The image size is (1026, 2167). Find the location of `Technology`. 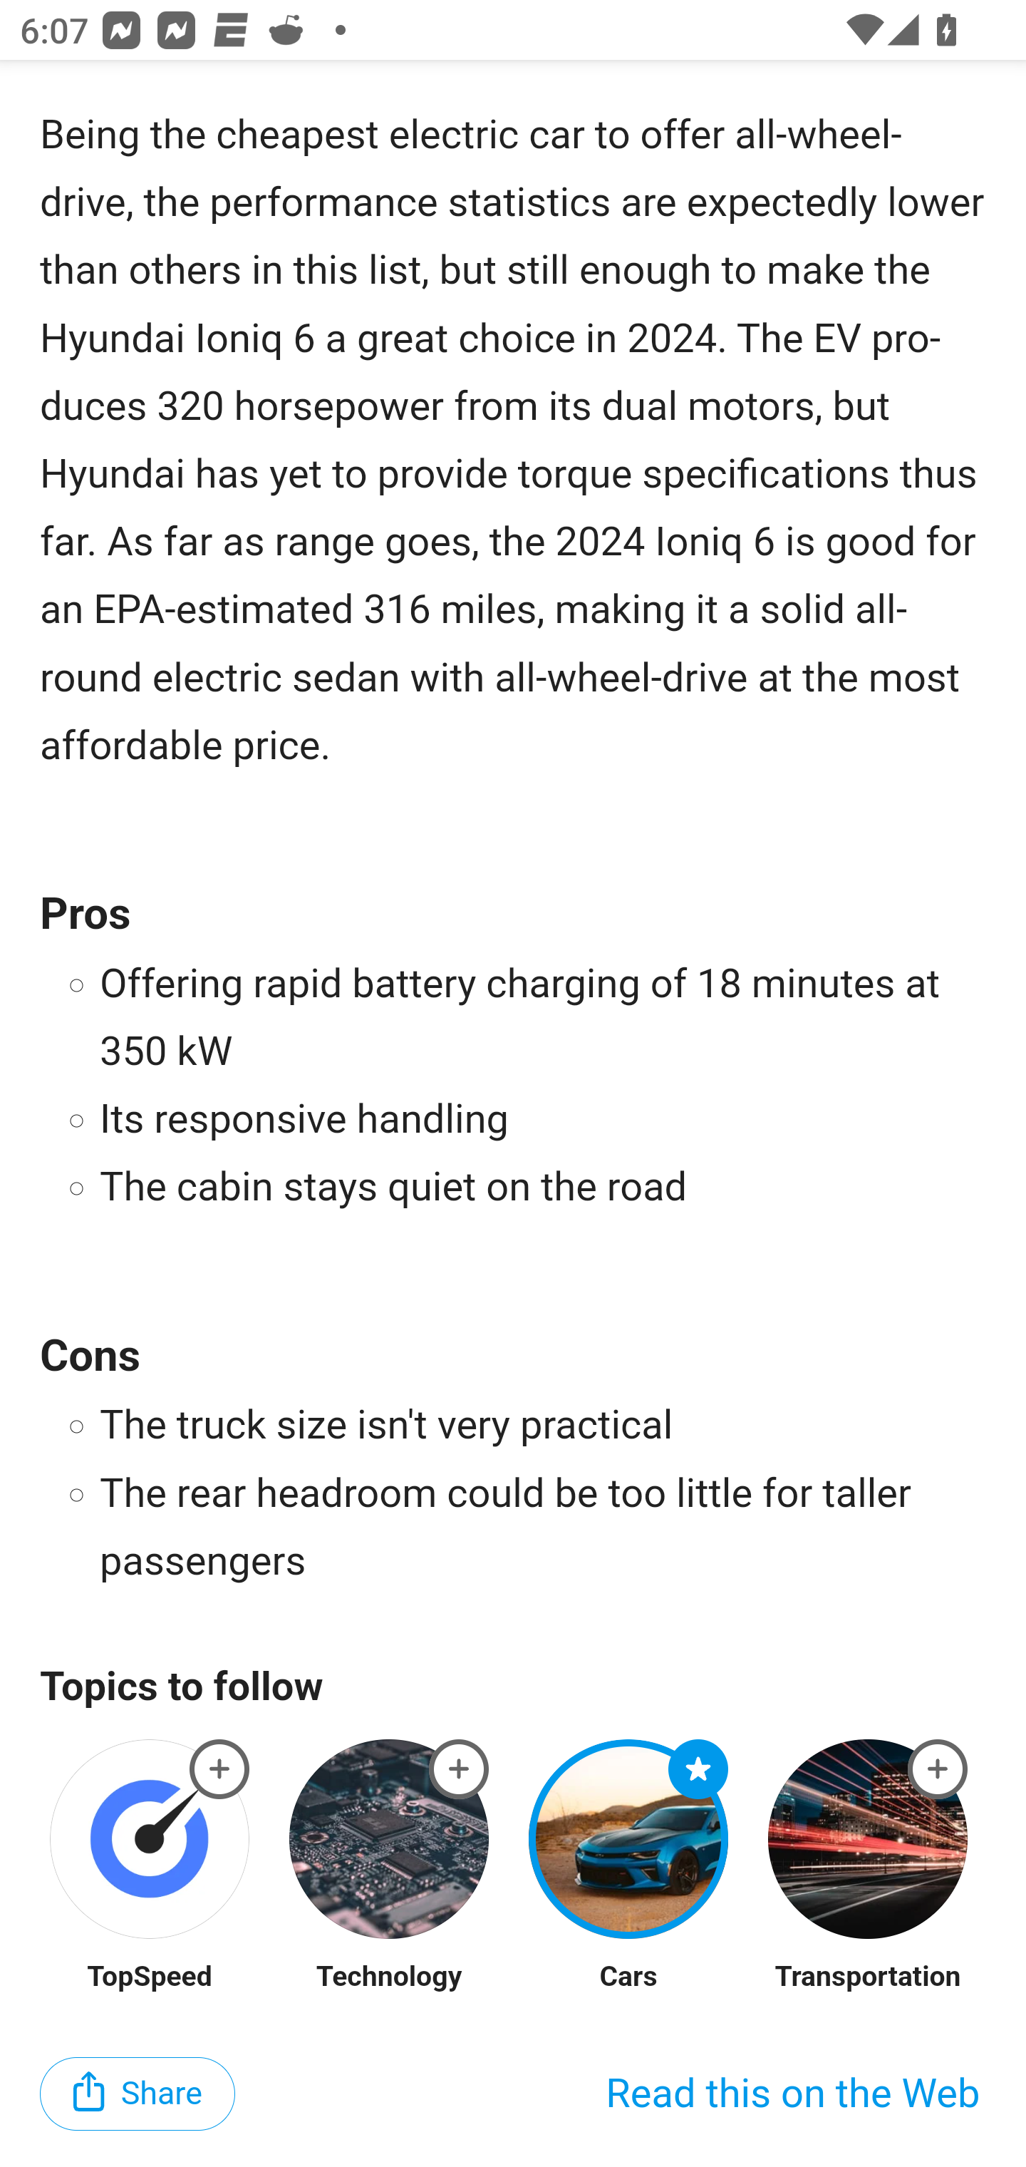

Technology is located at coordinates (388, 1978).